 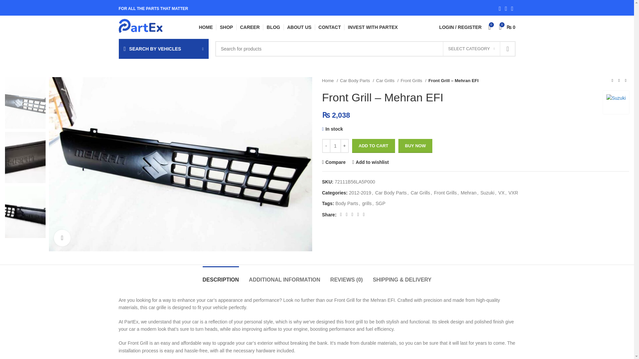 I want to click on ABOUT US, so click(x=299, y=27).